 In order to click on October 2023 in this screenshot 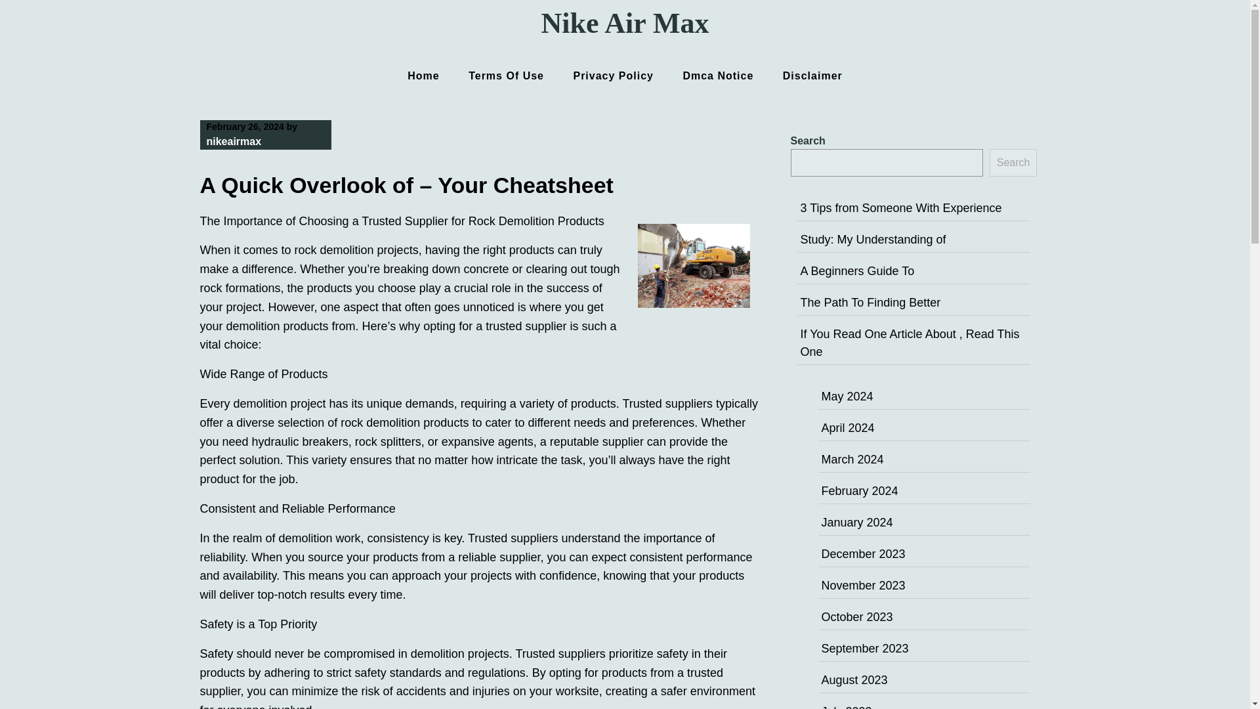, I will do `click(857, 617)`.